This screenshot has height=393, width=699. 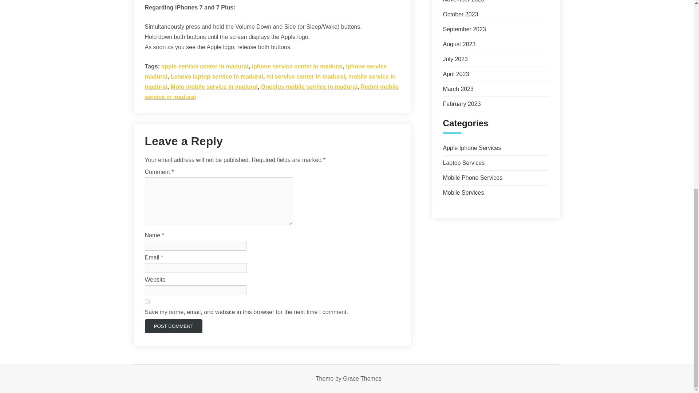 What do you see at coordinates (266, 71) in the screenshot?
I see `iphone service madurai` at bounding box center [266, 71].